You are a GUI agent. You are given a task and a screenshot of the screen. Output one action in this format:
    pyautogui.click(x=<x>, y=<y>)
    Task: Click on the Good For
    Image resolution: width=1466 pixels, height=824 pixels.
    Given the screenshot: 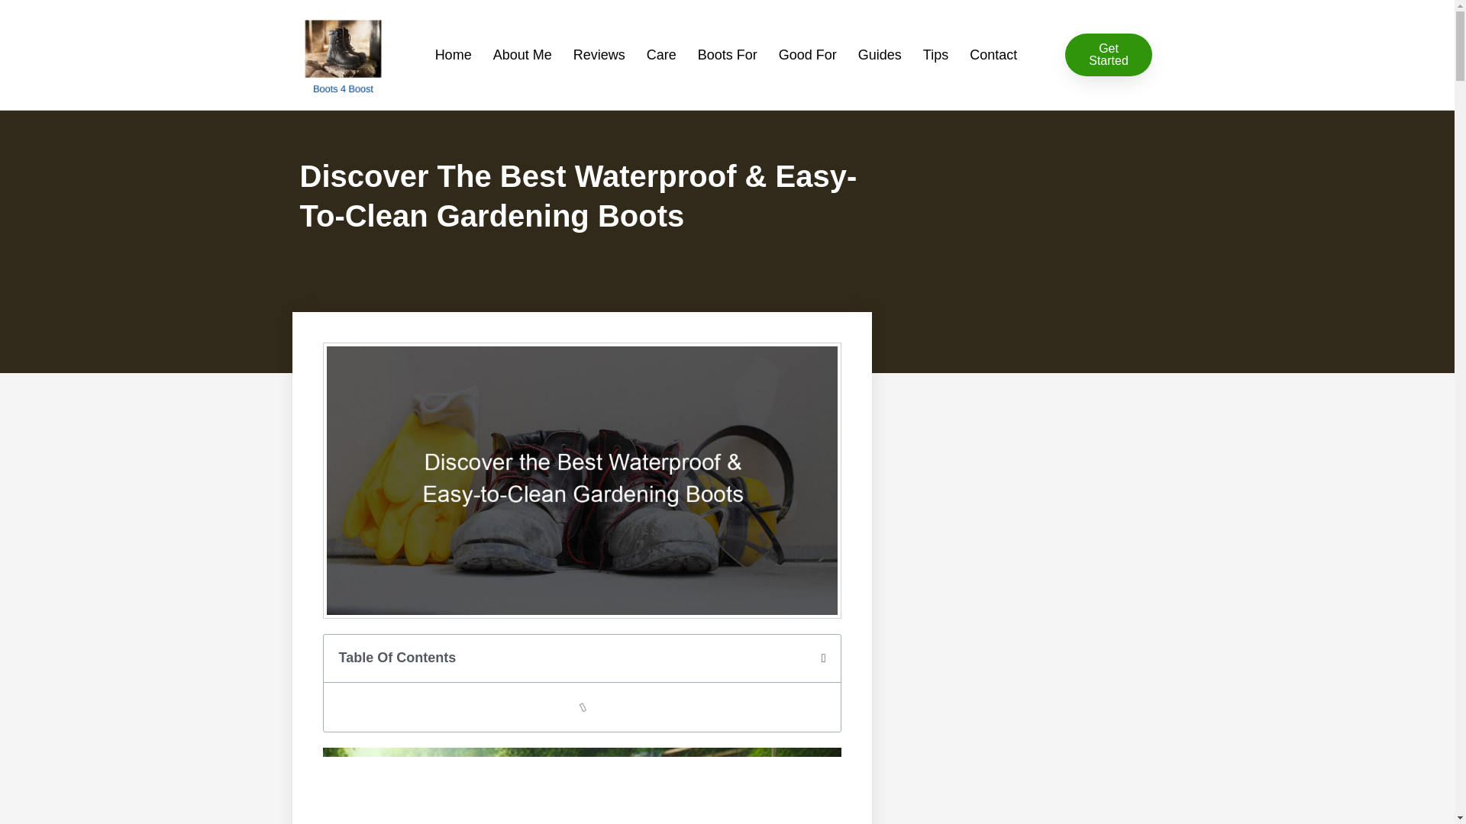 What is the action you would take?
    pyautogui.click(x=808, y=55)
    